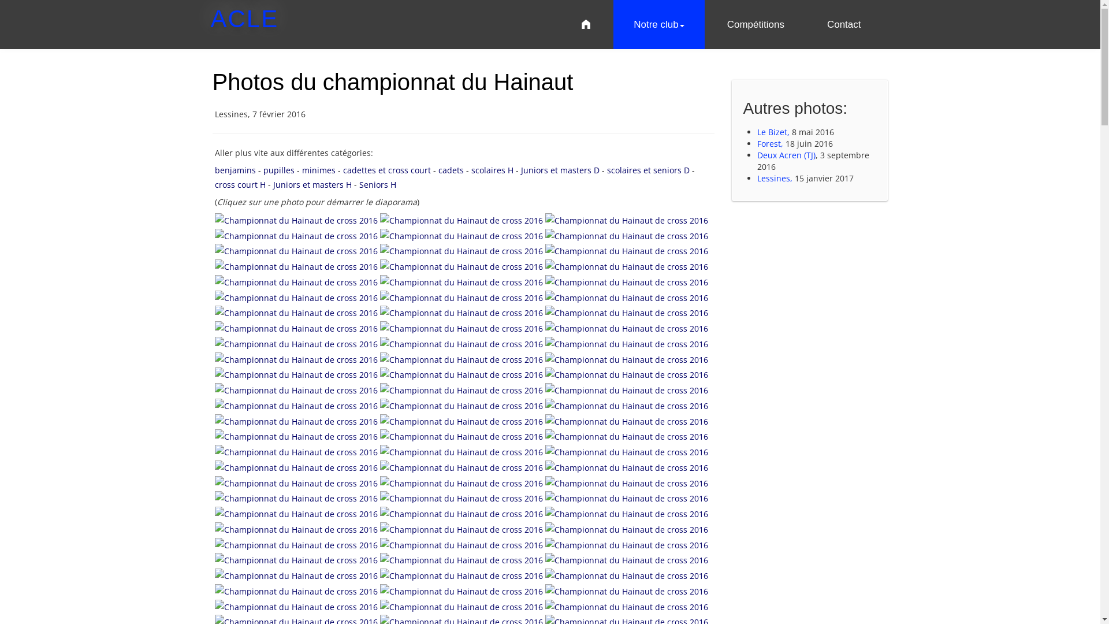 The height and width of the screenshot is (624, 1109). Describe the element at coordinates (297, 297) in the screenshot. I see `Championnat du Hainaut de cross 2016` at that location.